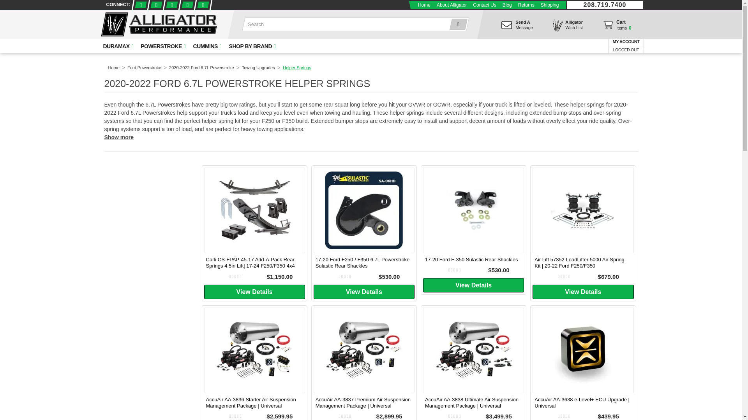  What do you see at coordinates (457, 24) in the screenshot?
I see `search button` at bounding box center [457, 24].